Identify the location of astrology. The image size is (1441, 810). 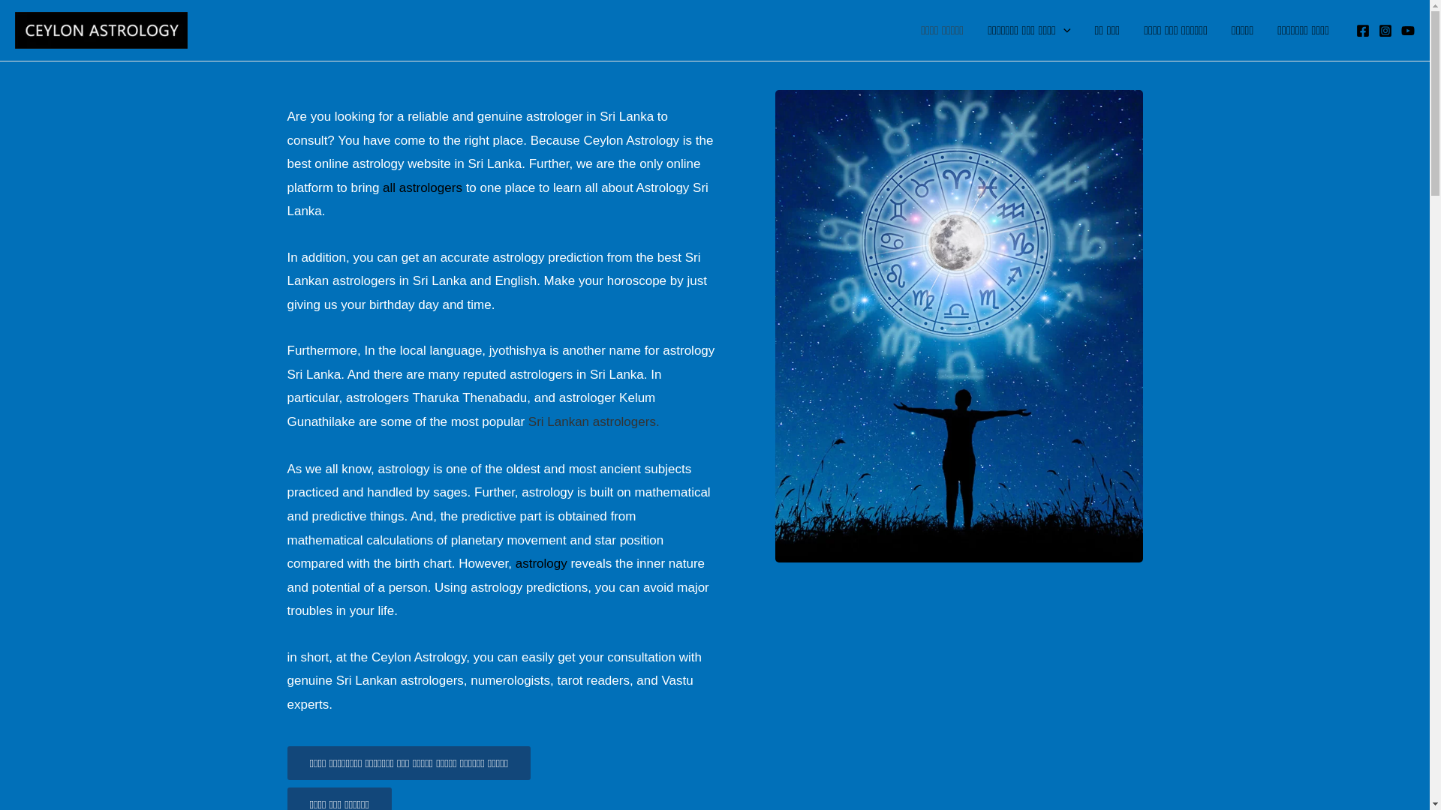
(542, 563).